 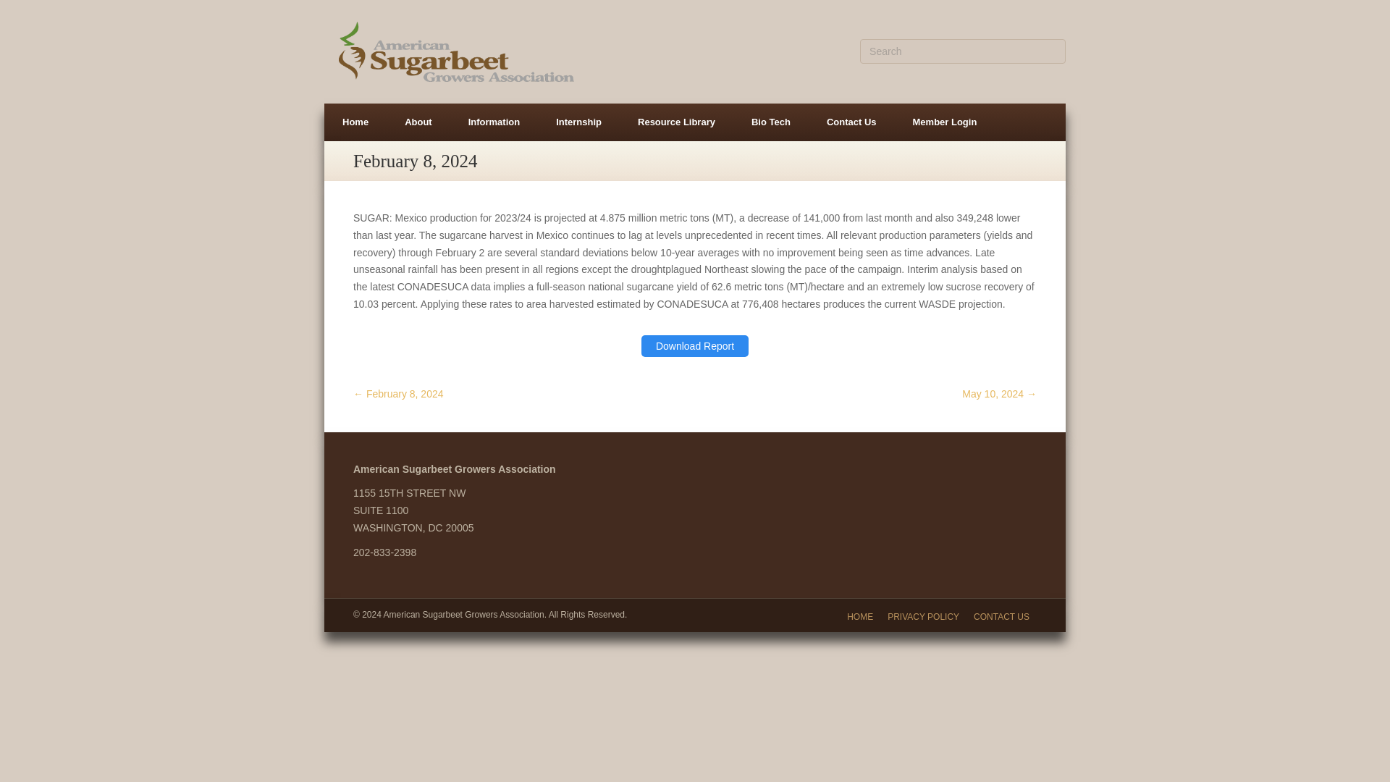 What do you see at coordinates (355, 122) in the screenshot?
I see `Home` at bounding box center [355, 122].